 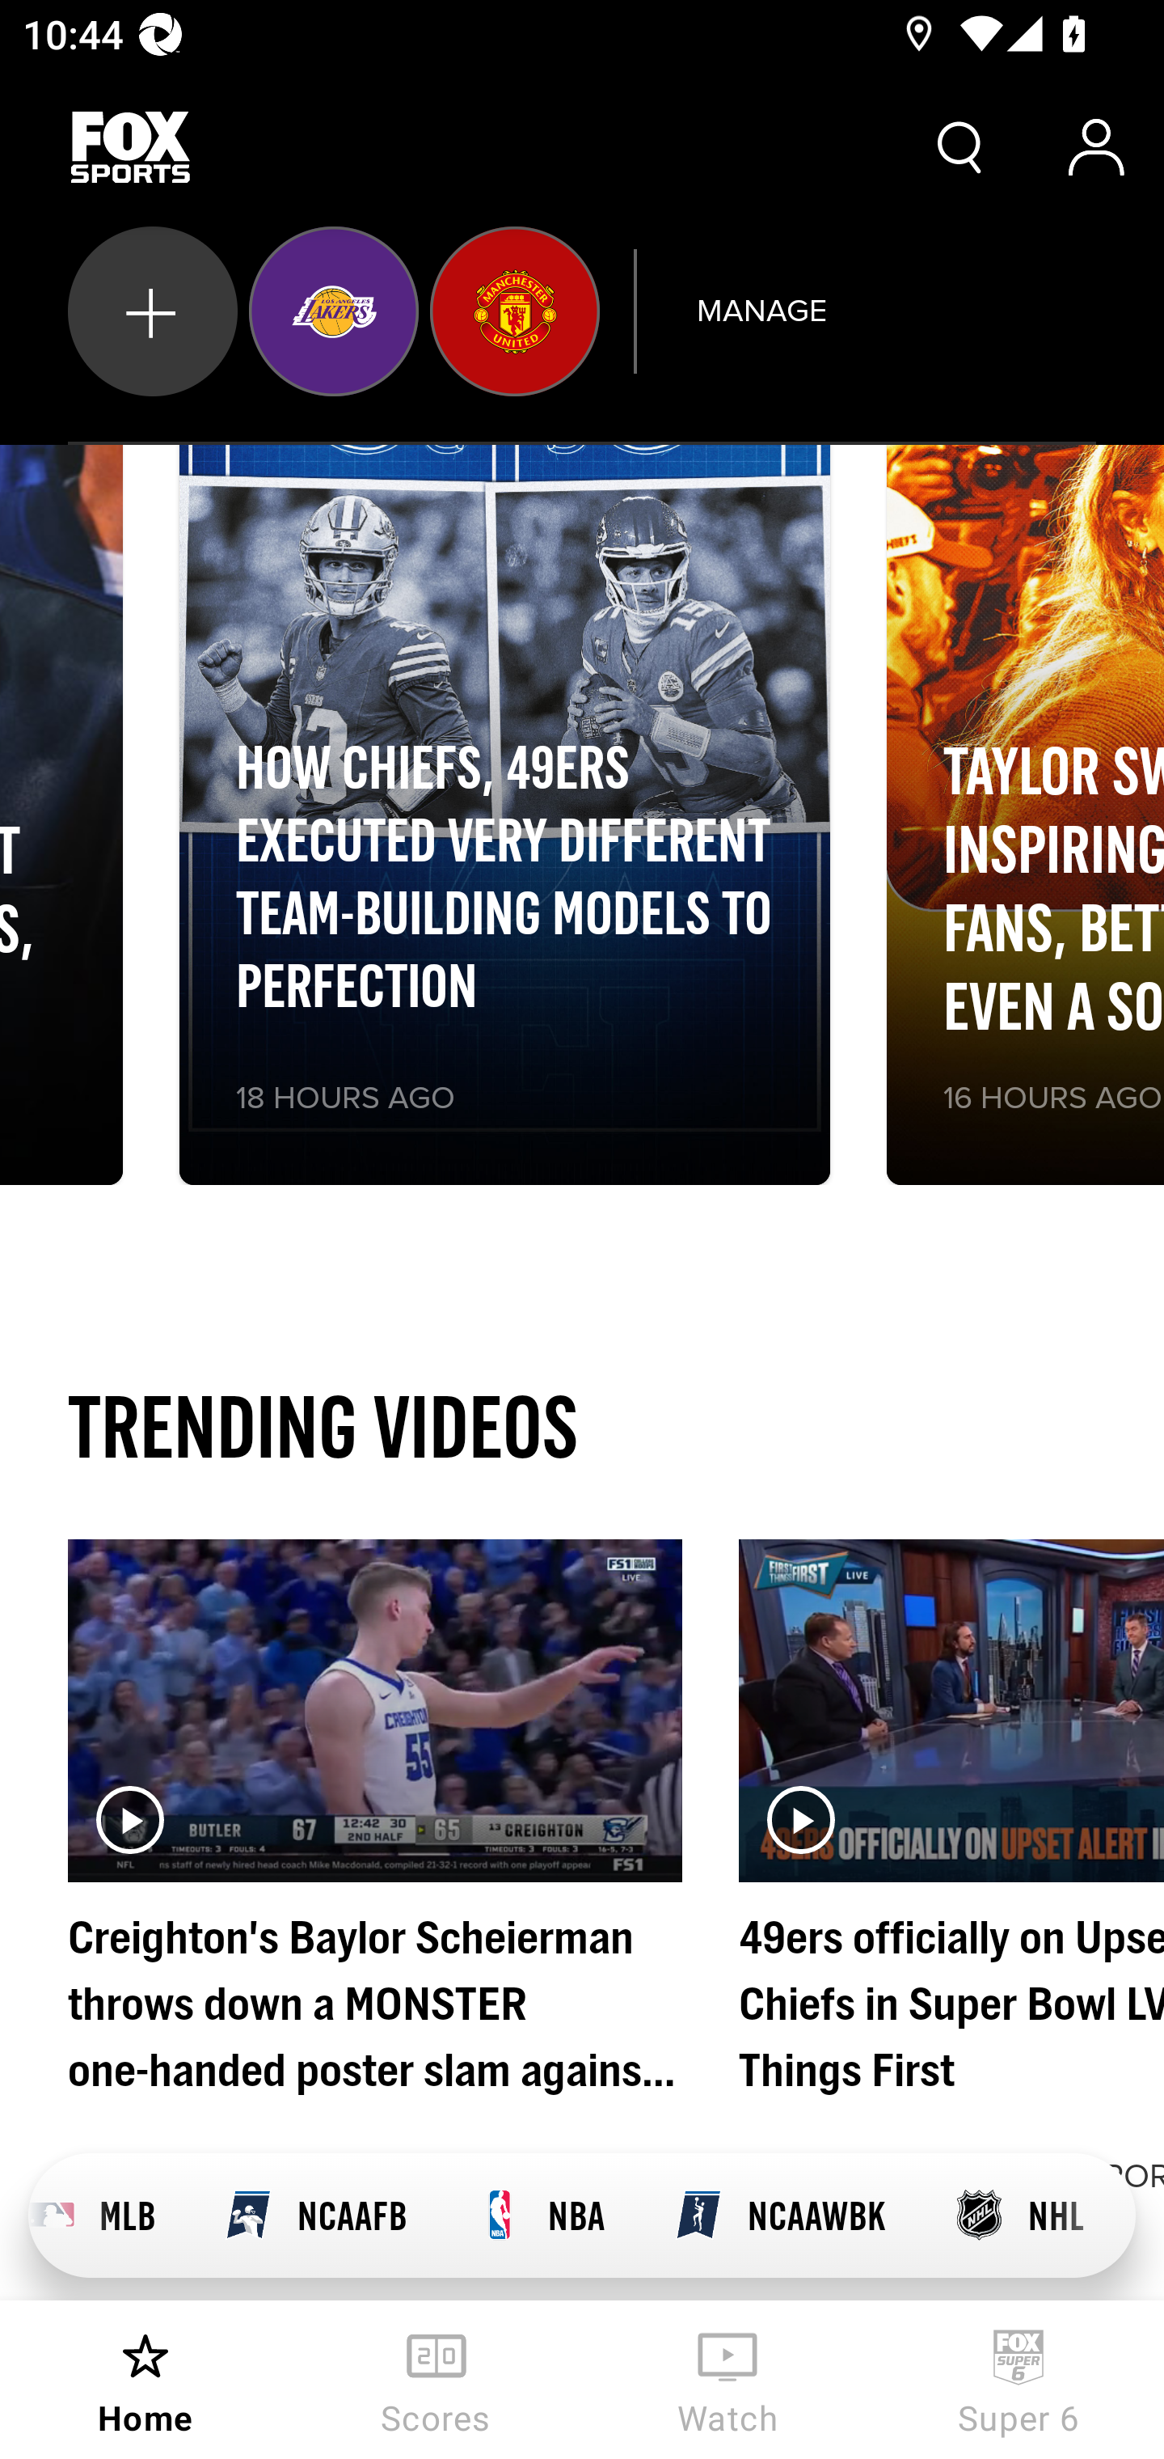 I want to click on Search, so click(x=960, y=147).